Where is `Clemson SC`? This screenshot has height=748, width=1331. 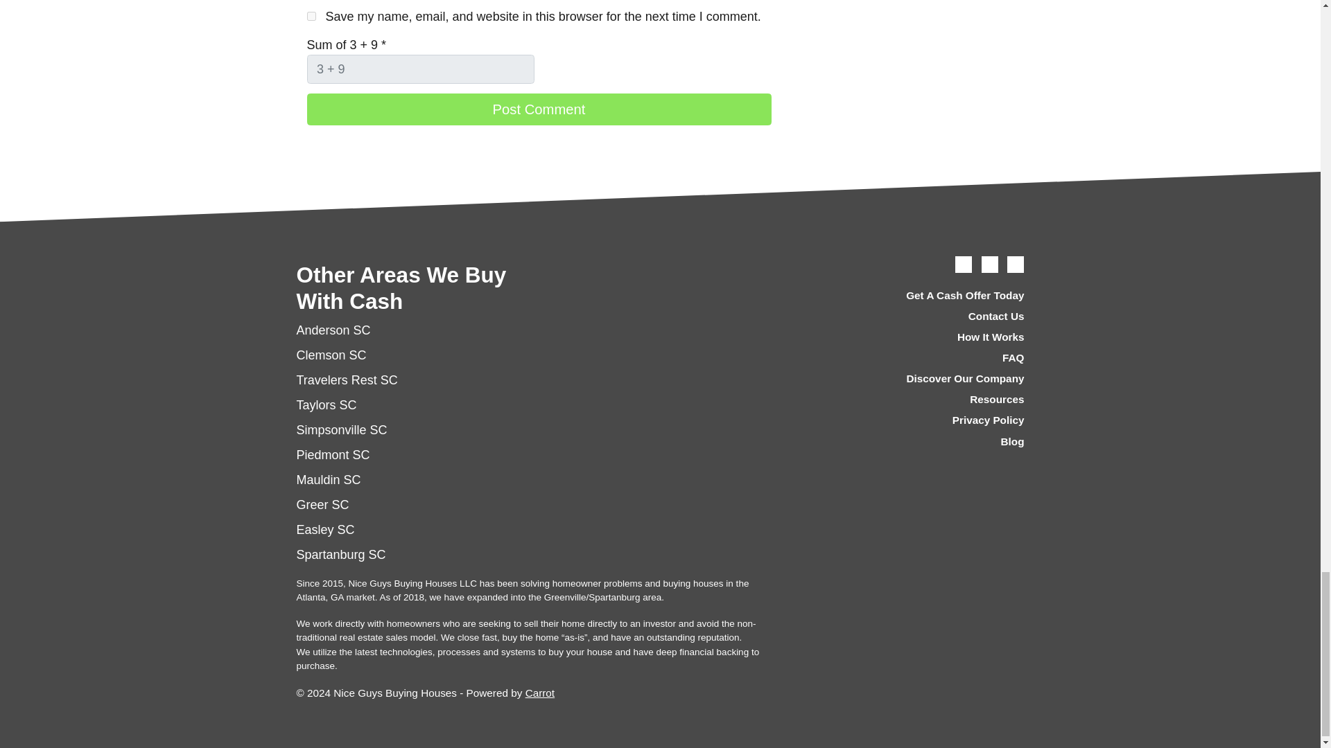 Clemson SC is located at coordinates (331, 355).